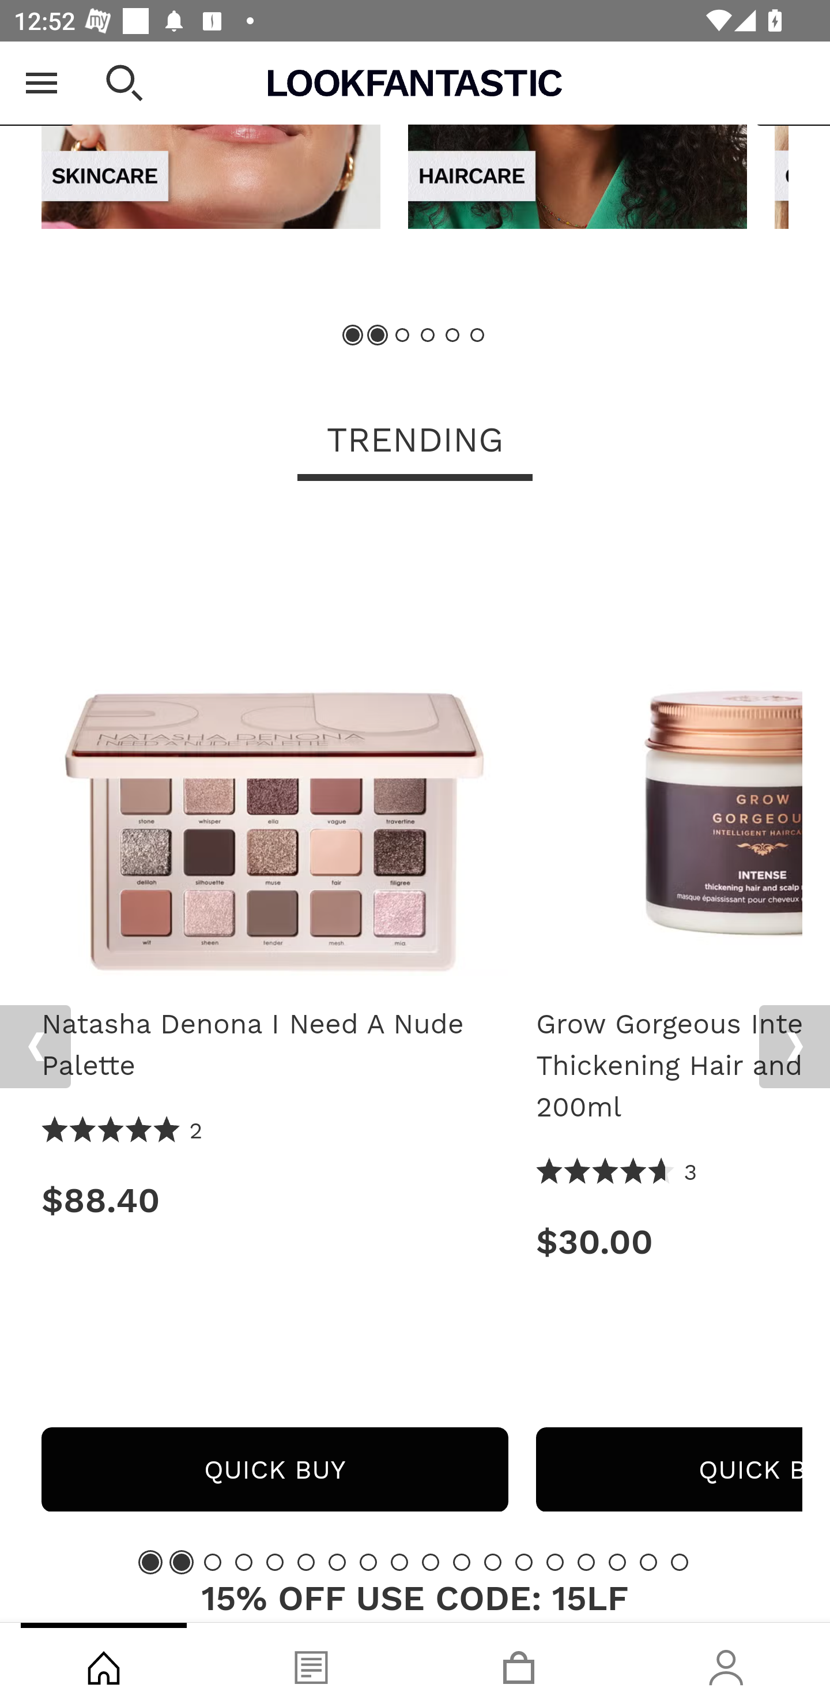 Image resolution: width=830 pixels, height=1707 pixels. I want to click on Account, tab, 4 of 4, so click(726, 1665).